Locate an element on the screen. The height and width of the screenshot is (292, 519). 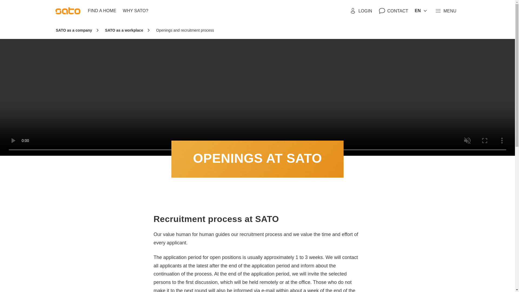
LOGIN is located at coordinates (361, 11).